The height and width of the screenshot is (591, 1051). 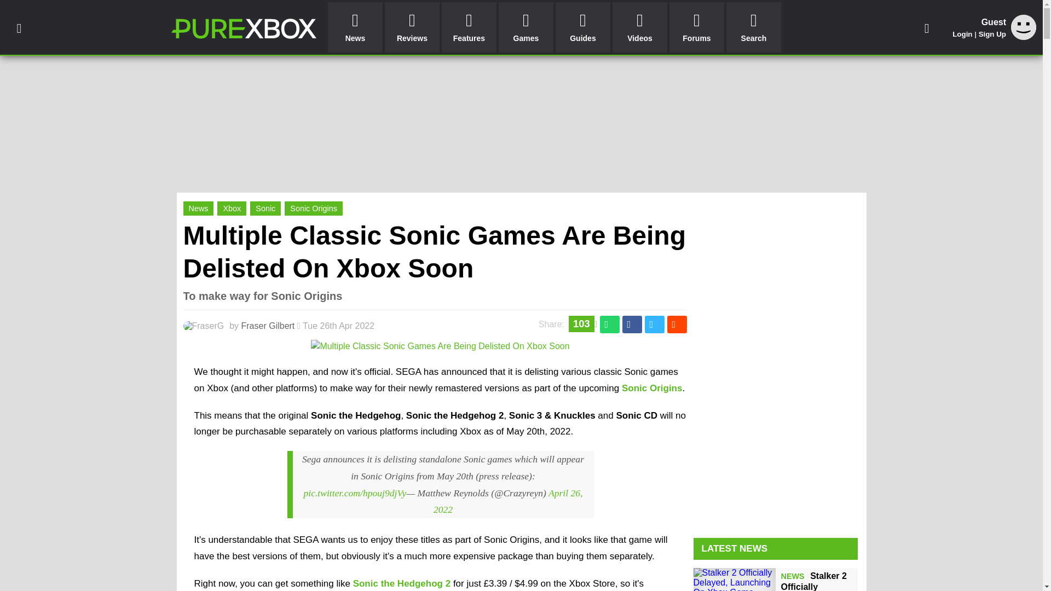 I want to click on Multiple Classic Sonic Games Are Being Delisted On Xbox Soon, so click(x=435, y=252).